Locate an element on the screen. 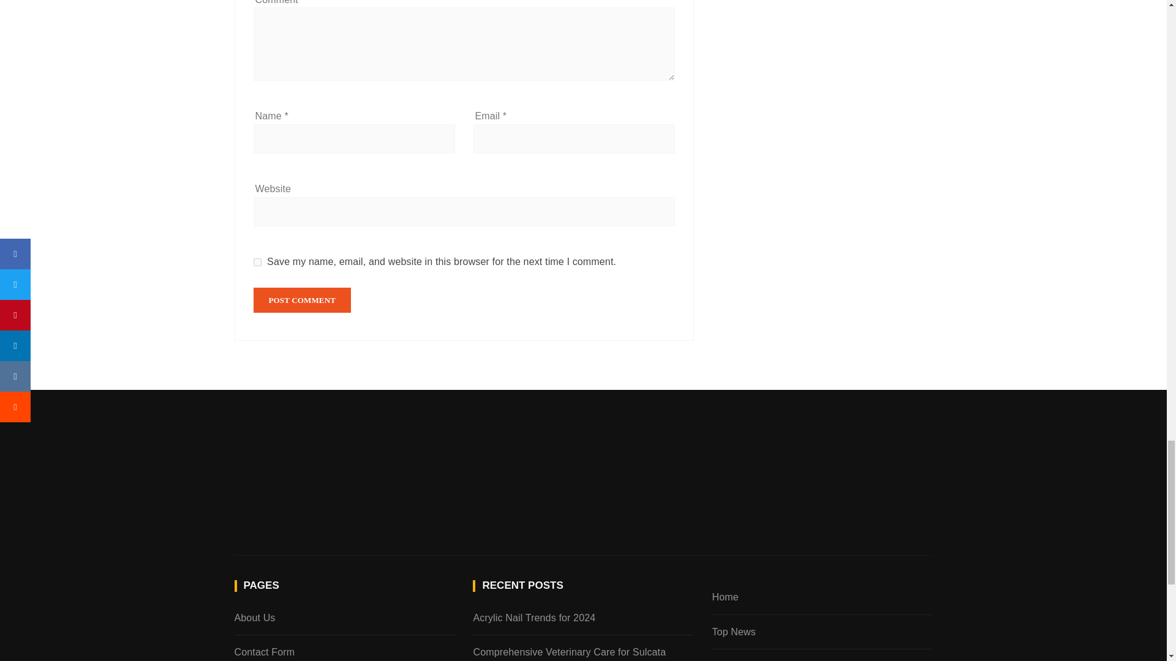  Post Comment is located at coordinates (303, 300).